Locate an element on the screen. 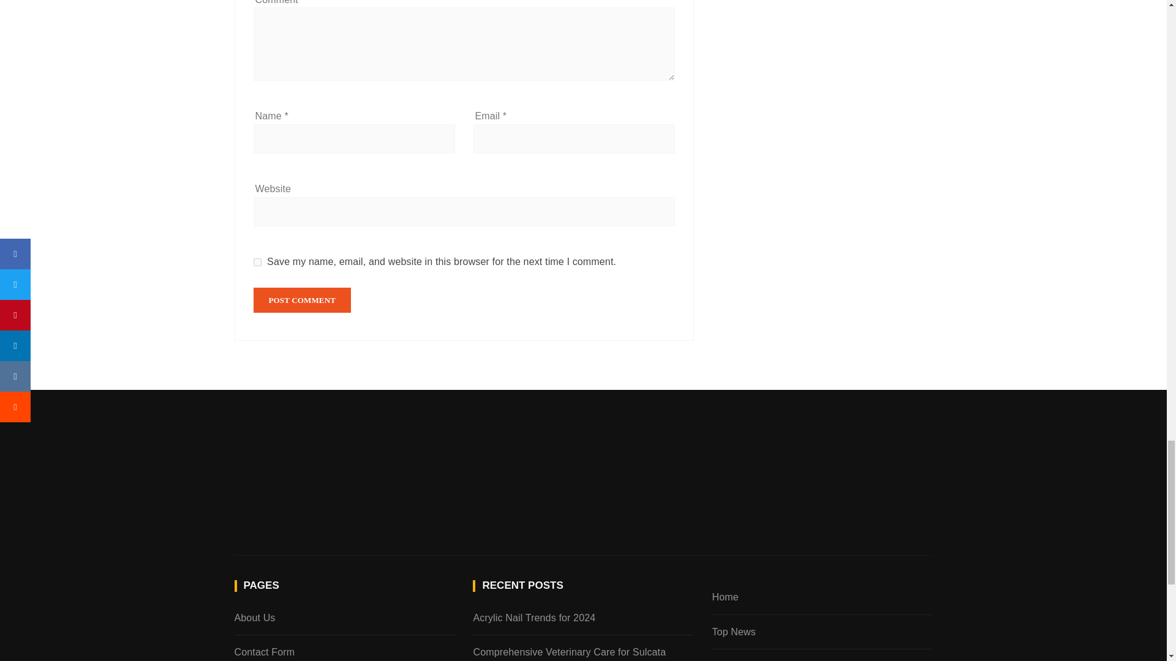  Post Comment is located at coordinates (303, 300).